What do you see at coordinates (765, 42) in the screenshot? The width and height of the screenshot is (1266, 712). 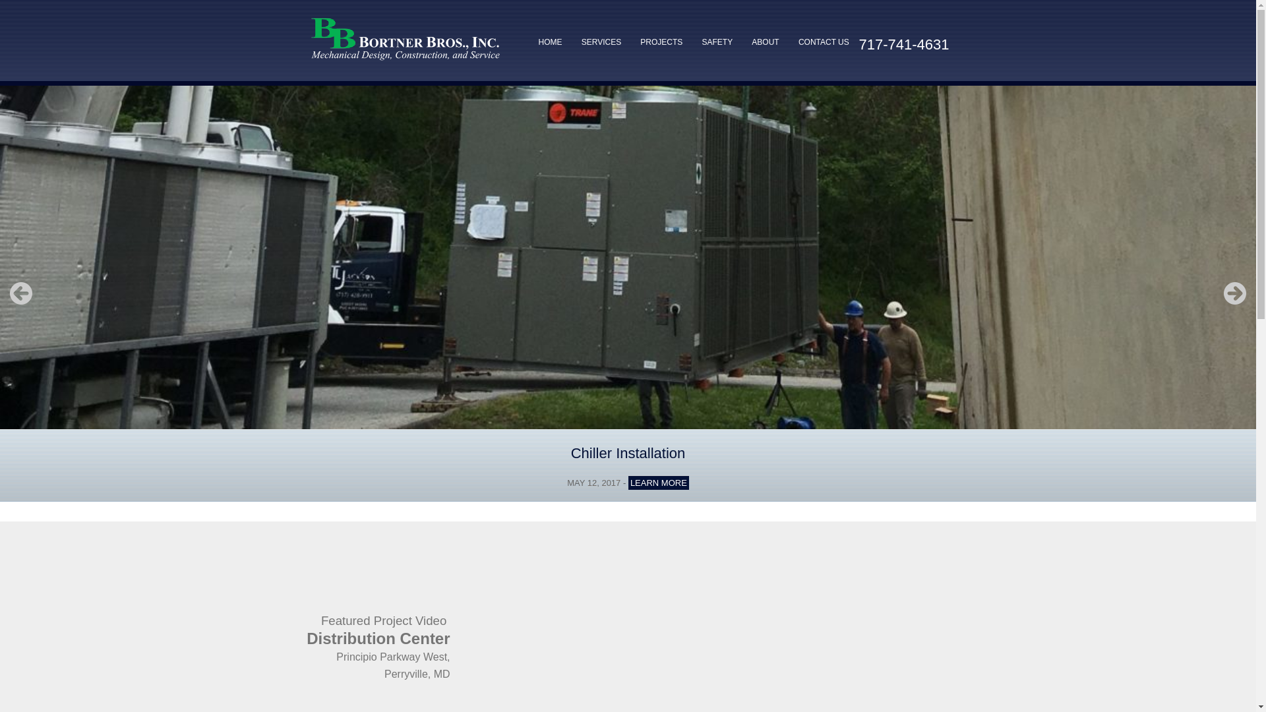 I see `ABOUT` at bounding box center [765, 42].